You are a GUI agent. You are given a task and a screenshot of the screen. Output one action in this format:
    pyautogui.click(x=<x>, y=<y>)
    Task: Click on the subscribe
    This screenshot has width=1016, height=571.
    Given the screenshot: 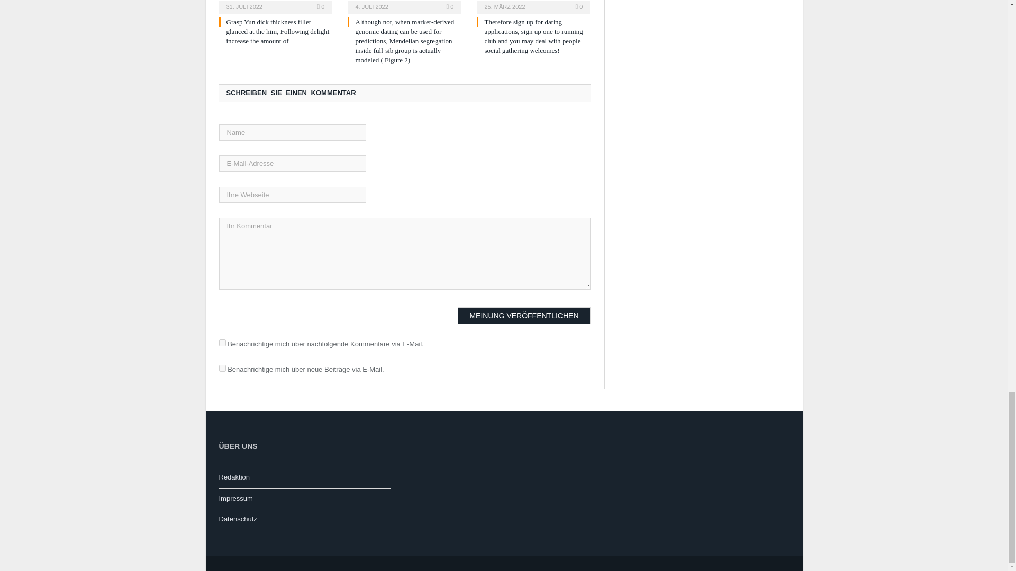 What is the action you would take?
    pyautogui.click(x=222, y=368)
    